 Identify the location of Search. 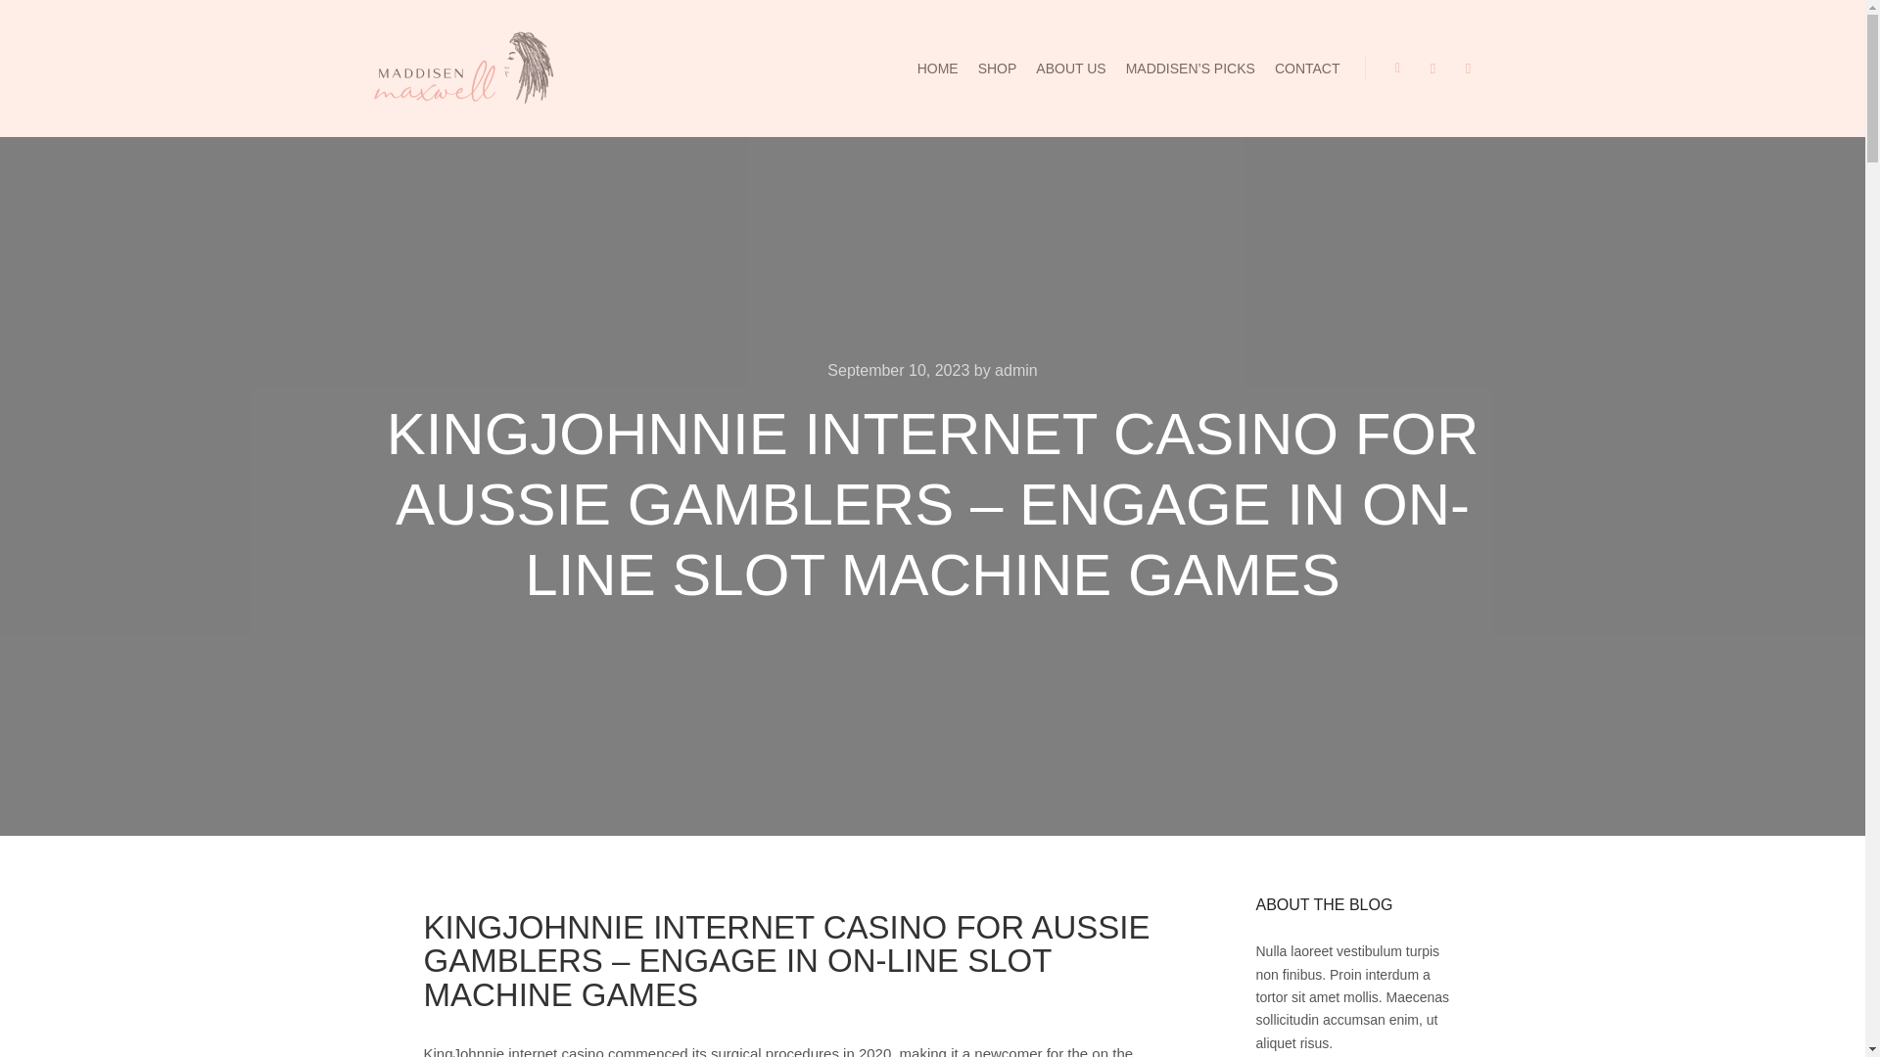
(1433, 69).